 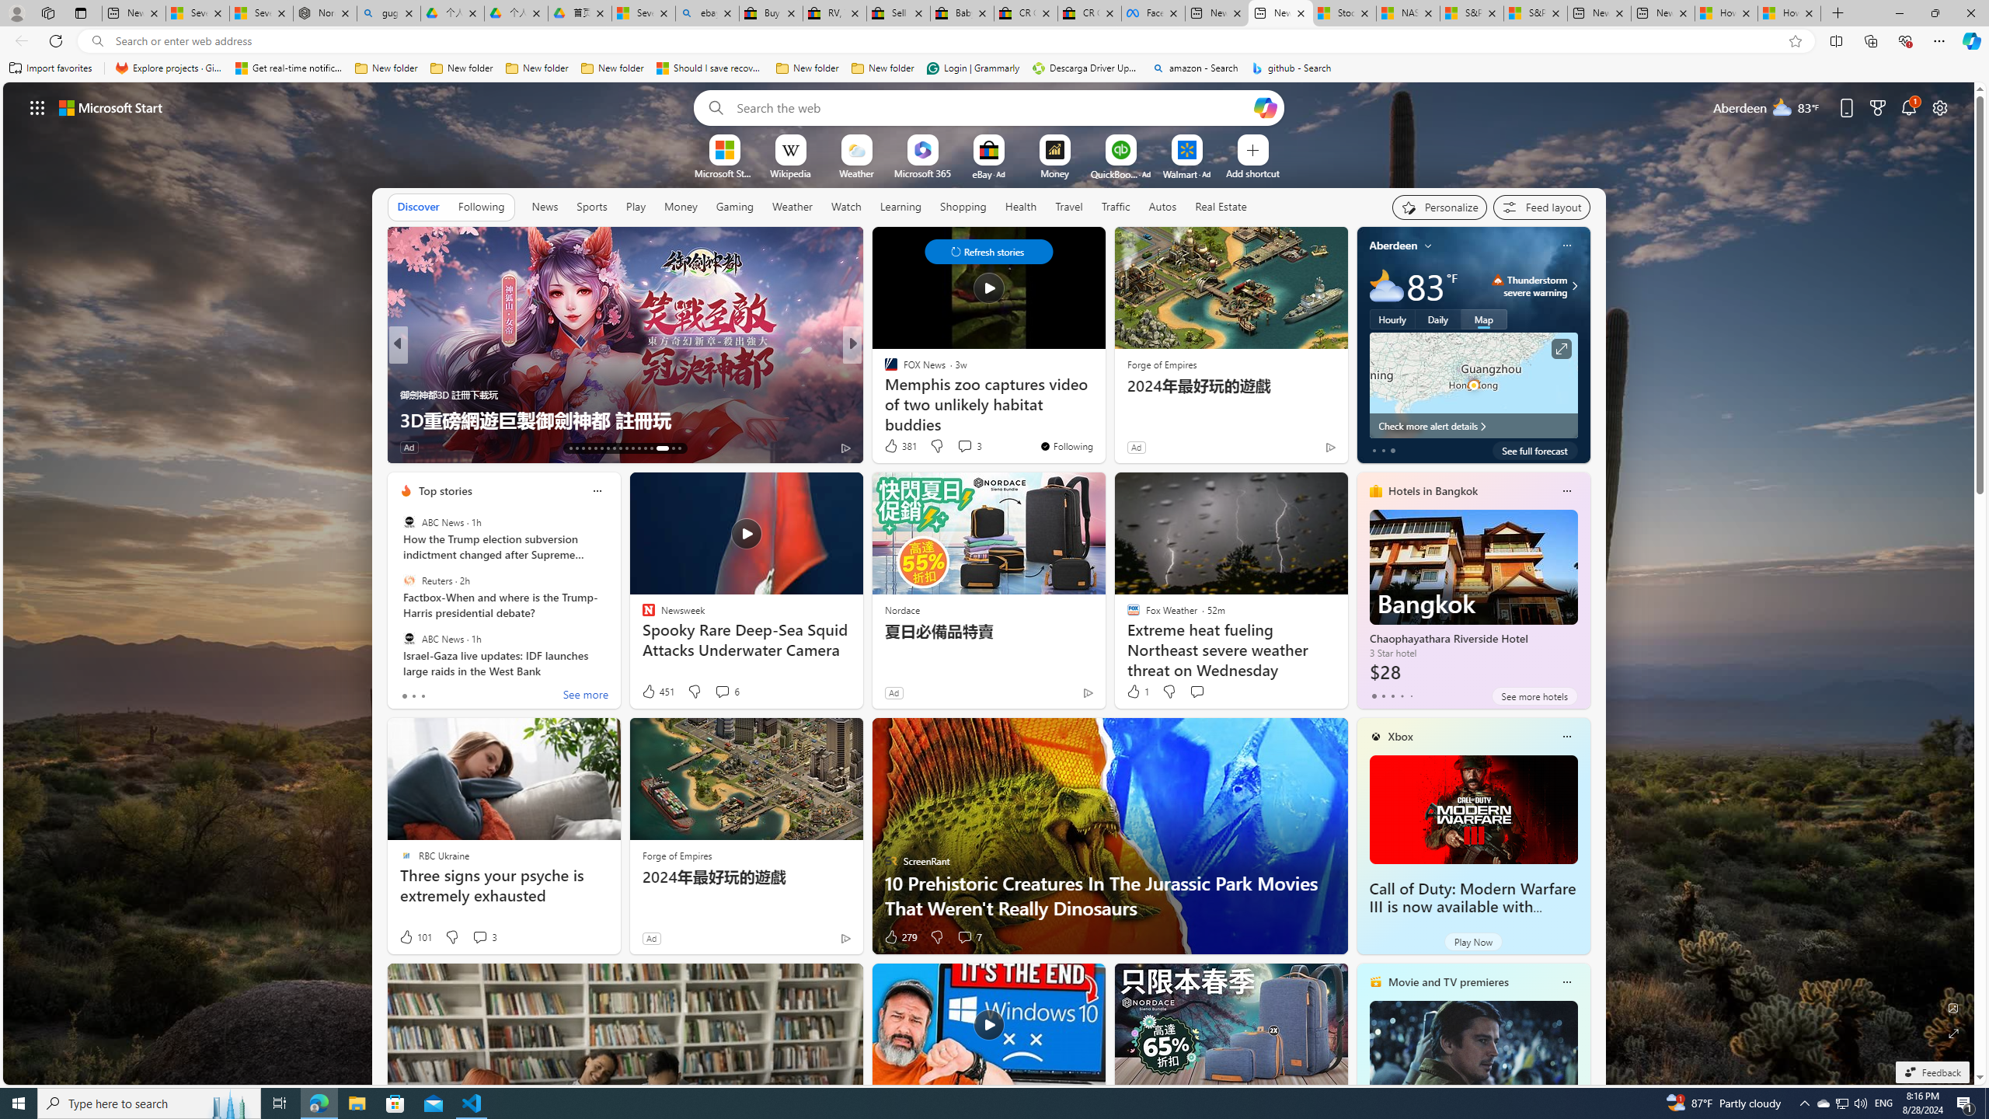 I want to click on Shopping, so click(x=963, y=206).